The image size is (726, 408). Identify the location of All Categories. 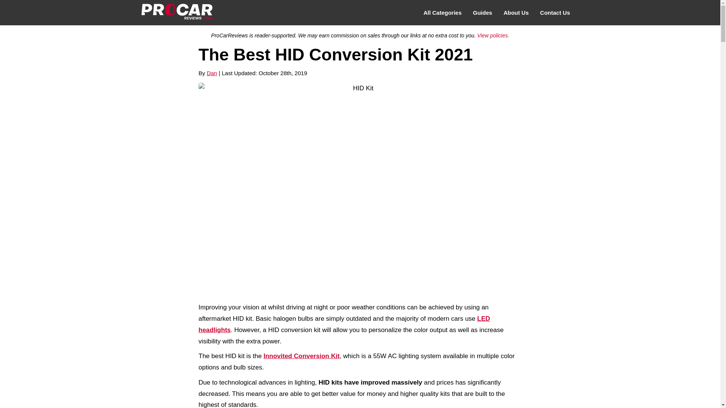
(442, 13).